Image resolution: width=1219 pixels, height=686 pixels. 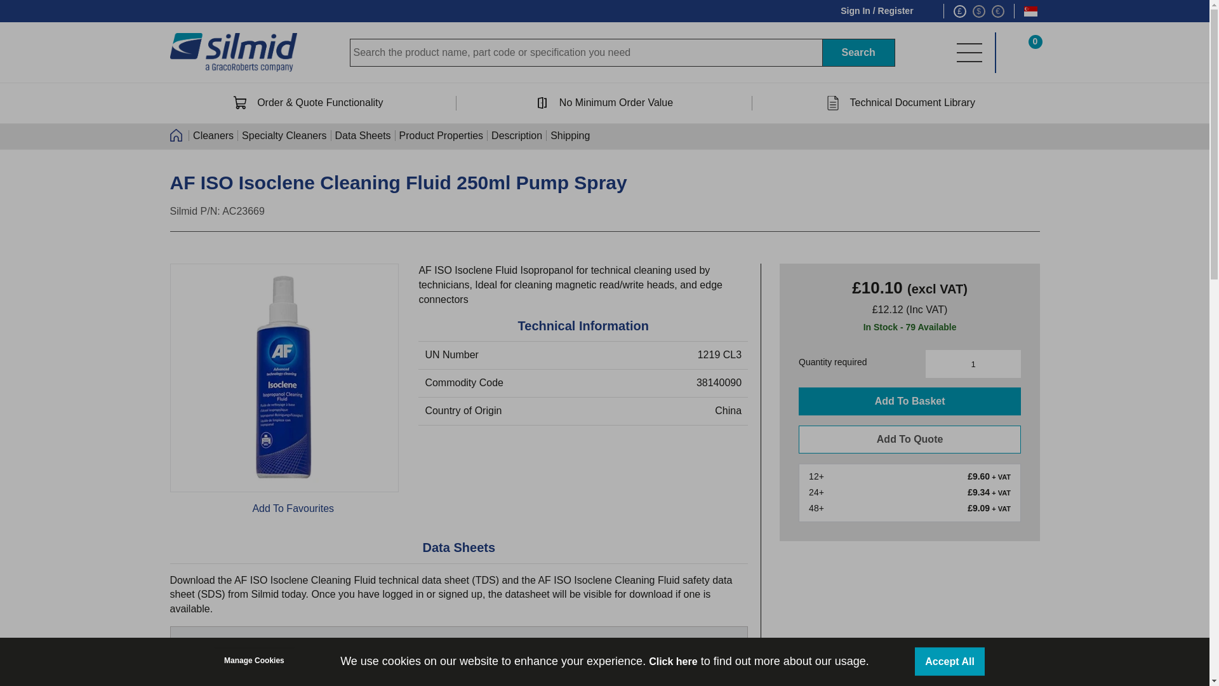 What do you see at coordinates (909, 439) in the screenshot?
I see `Add To Quote` at bounding box center [909, 439].